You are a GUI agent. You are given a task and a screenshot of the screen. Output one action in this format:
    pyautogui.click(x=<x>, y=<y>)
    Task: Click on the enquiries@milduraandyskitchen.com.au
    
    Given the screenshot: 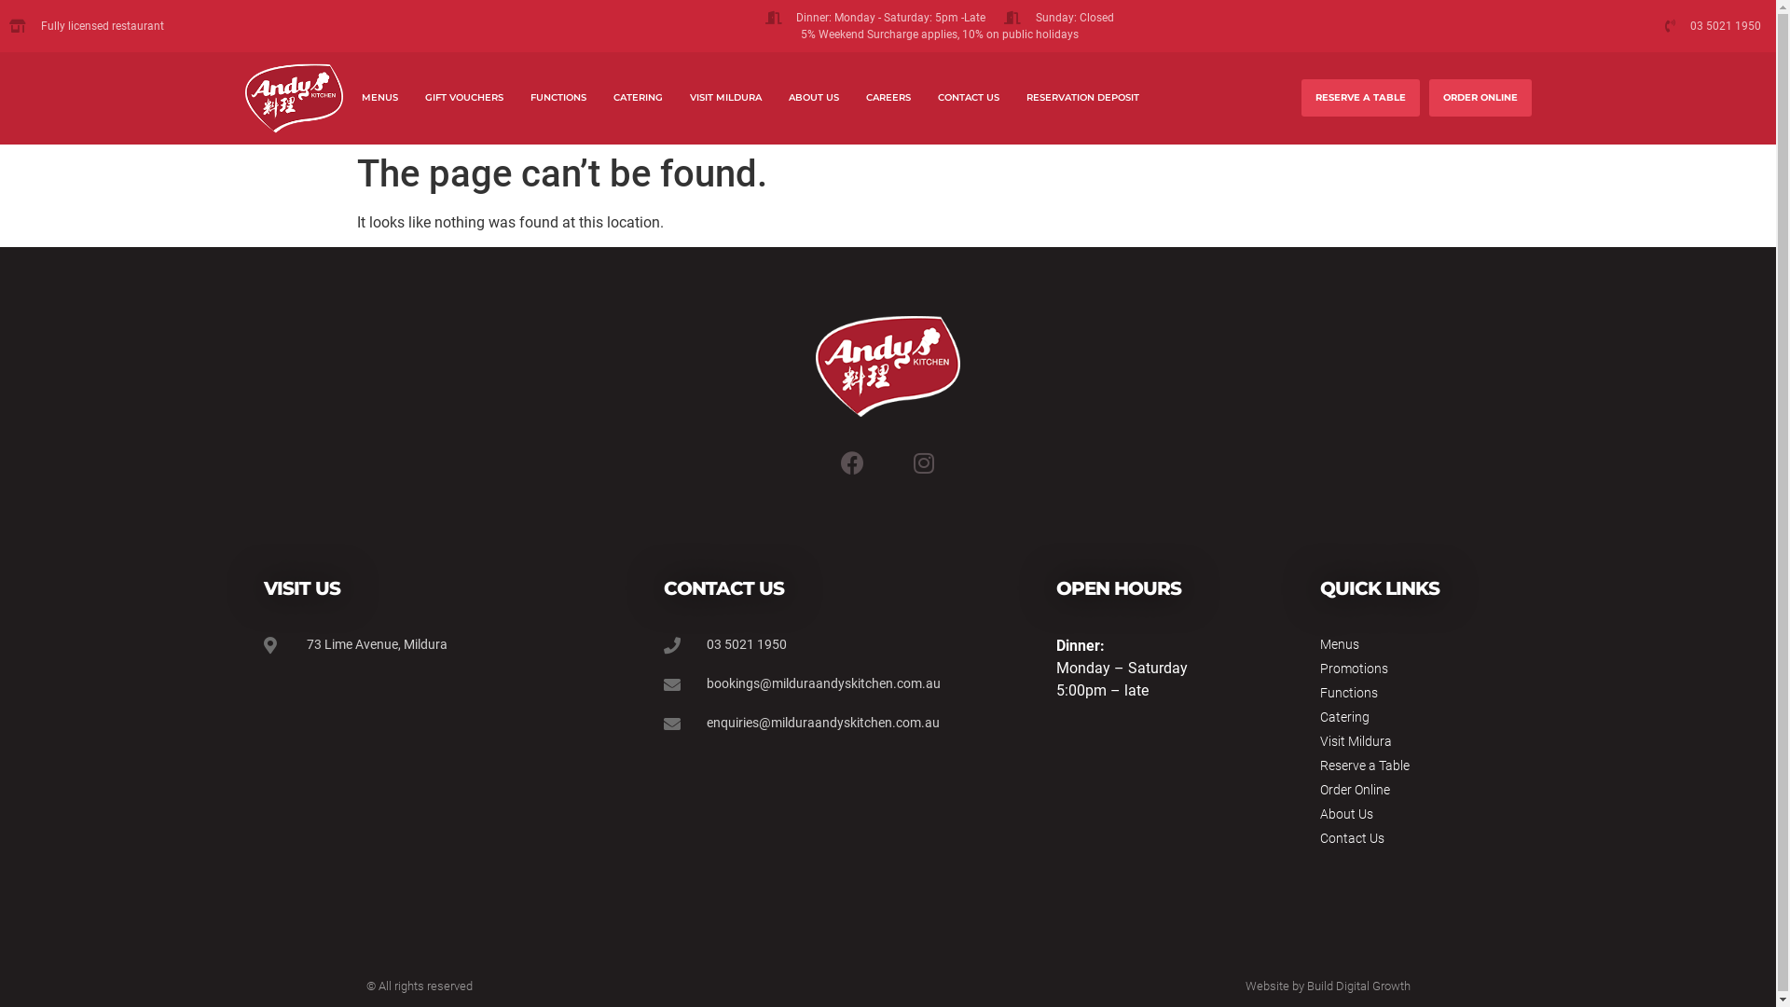 What is the action you would take?
    pyautogui.click(x=833, y=724)
    